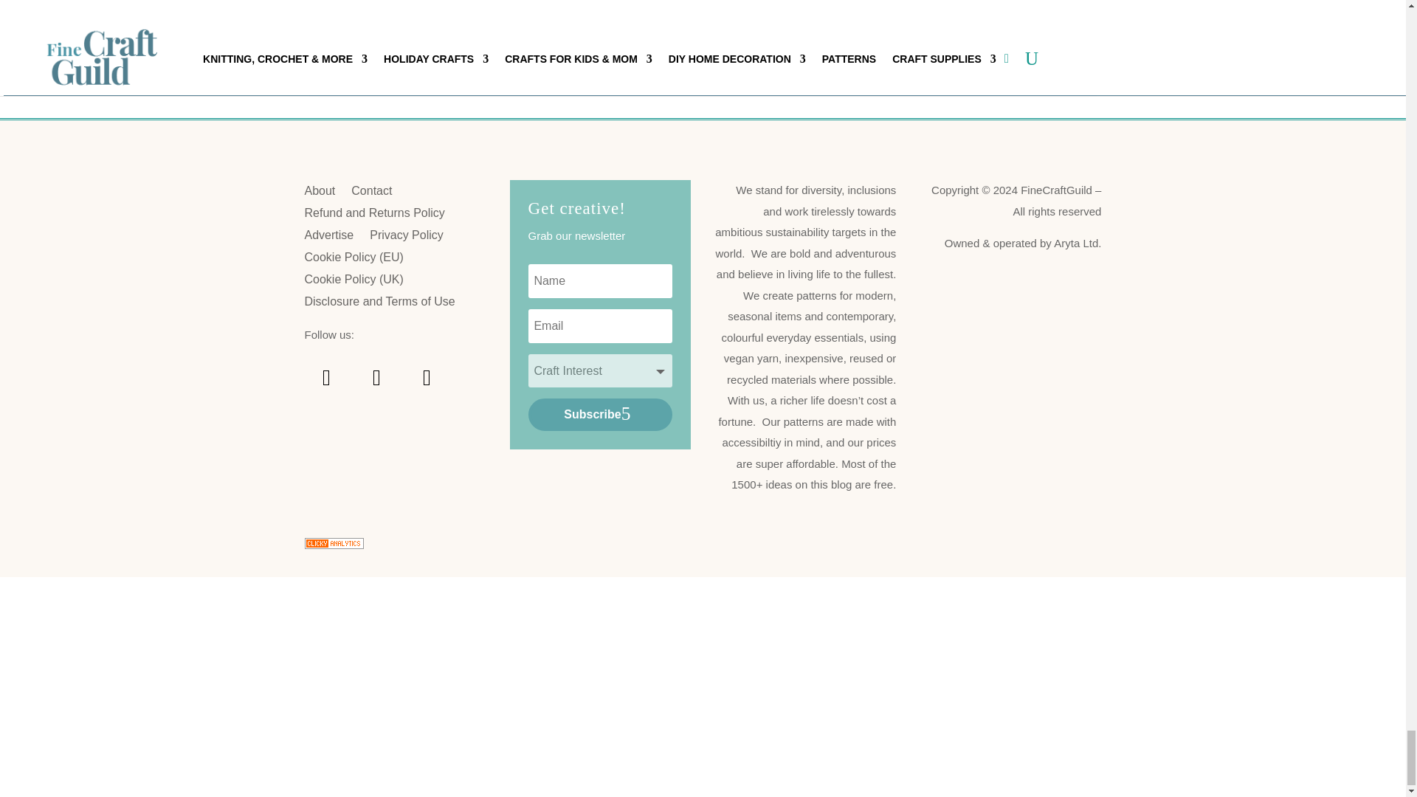 The width and height of the screenshot is (1417, 797). What do you see at coordinates (334, 545) in the screenshot?
I see `Real Time Web Analytics` at bounding box center [334, 545].